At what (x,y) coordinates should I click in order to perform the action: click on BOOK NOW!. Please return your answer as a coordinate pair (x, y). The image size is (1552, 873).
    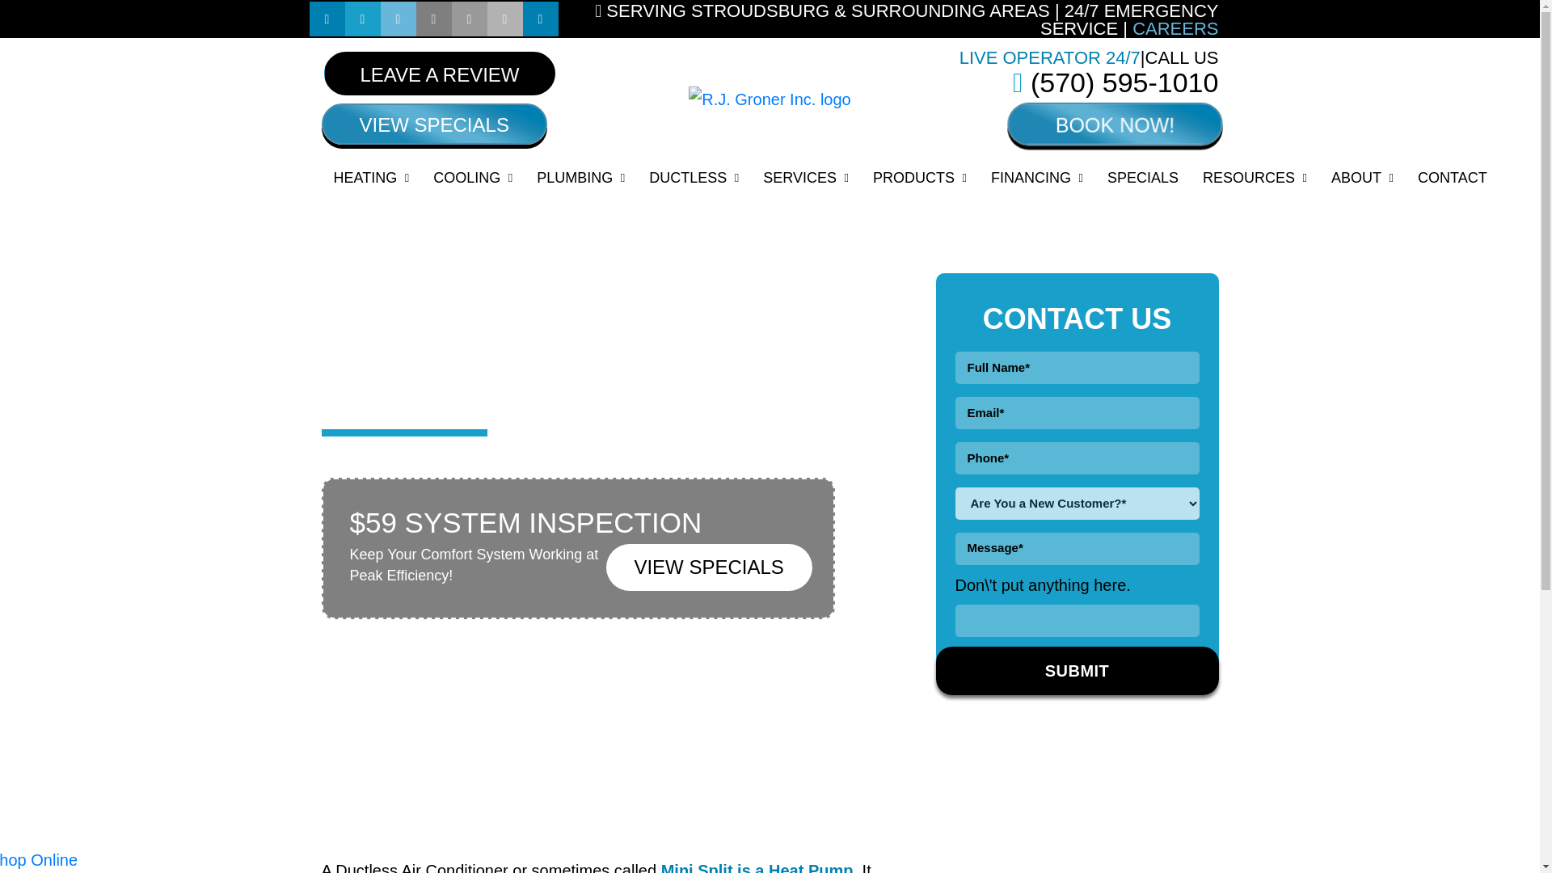
    Looking at the image, I should click on (1111, 123).